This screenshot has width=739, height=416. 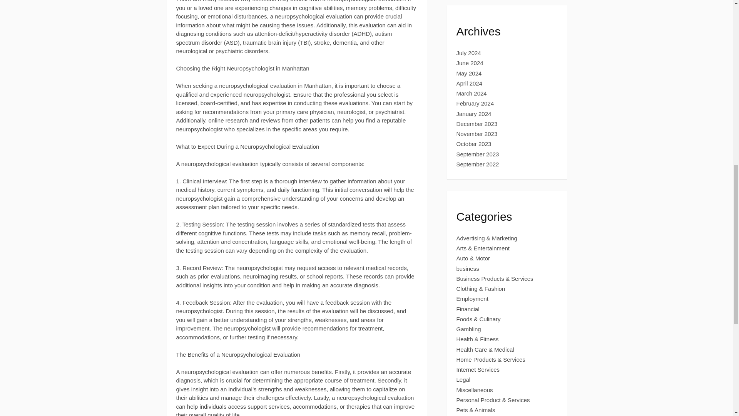 I want to click on April 2024, so click(x=470, y=83).